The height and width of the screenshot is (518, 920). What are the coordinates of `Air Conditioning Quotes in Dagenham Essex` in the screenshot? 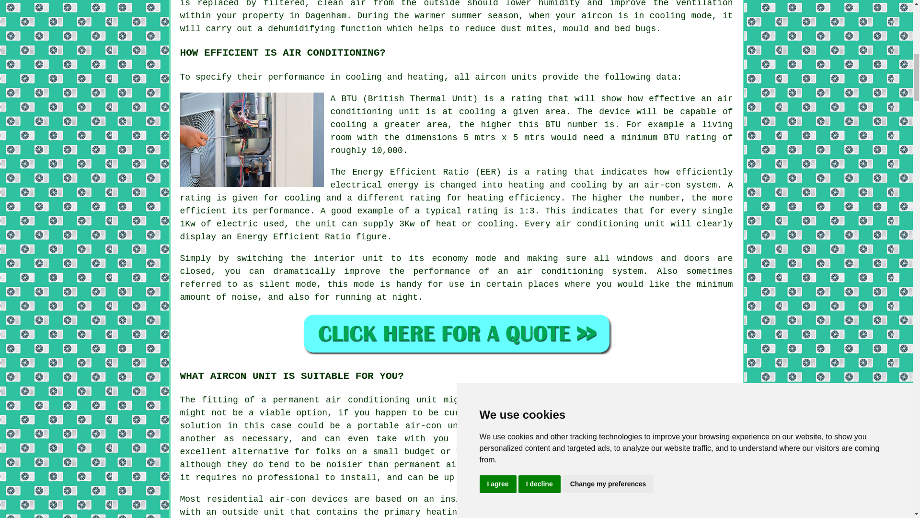 It's located at (456, 333).